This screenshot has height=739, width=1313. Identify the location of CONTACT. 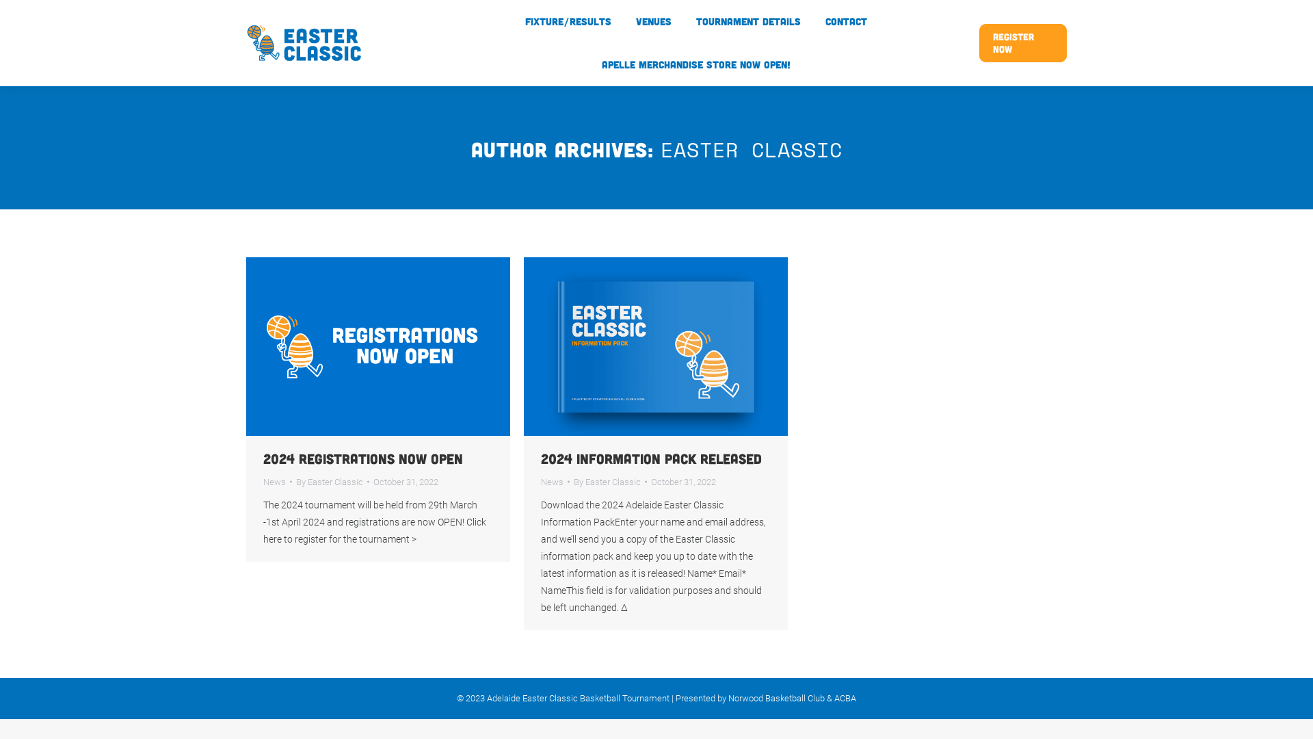
(847, 22).